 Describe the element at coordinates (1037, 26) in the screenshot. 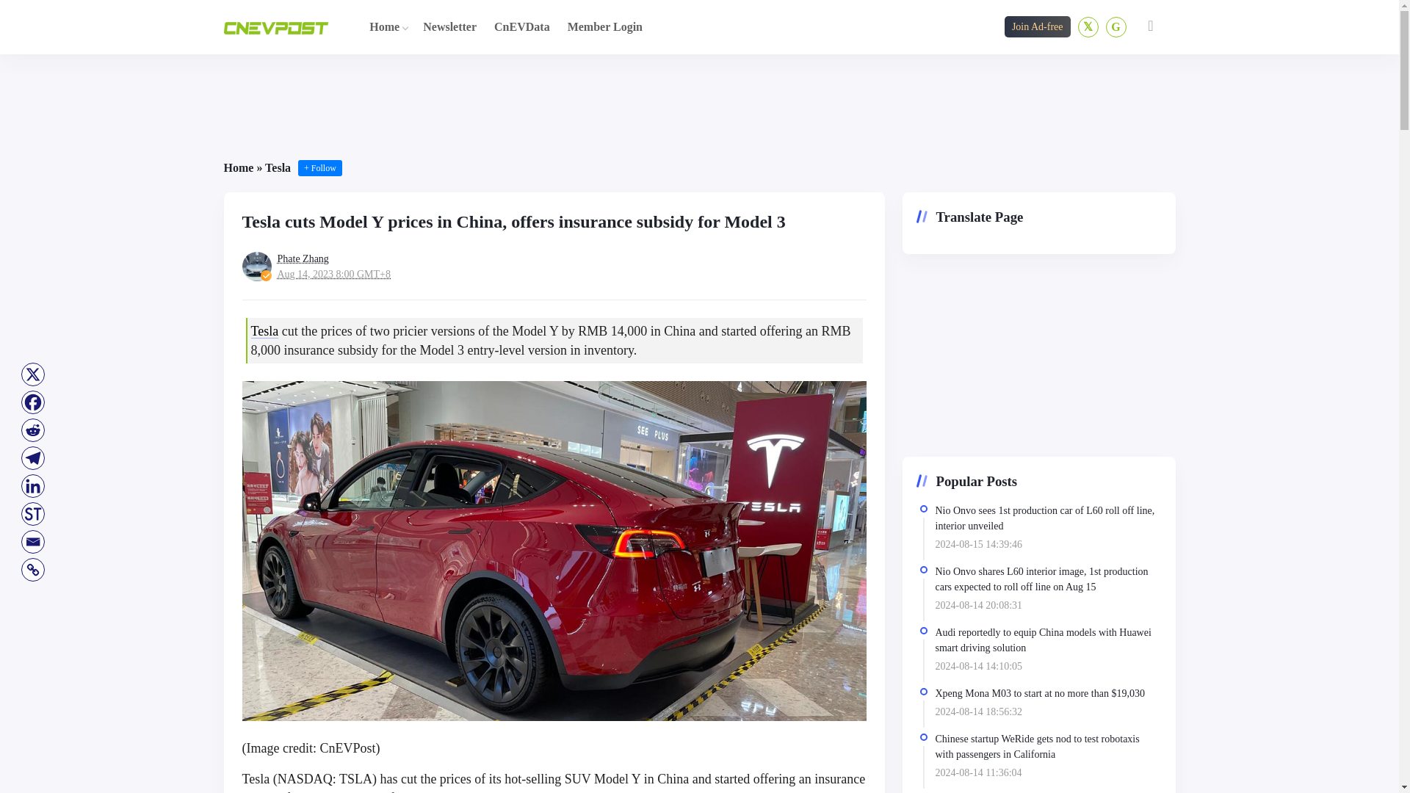

I see `Join Ad-free` at that location.